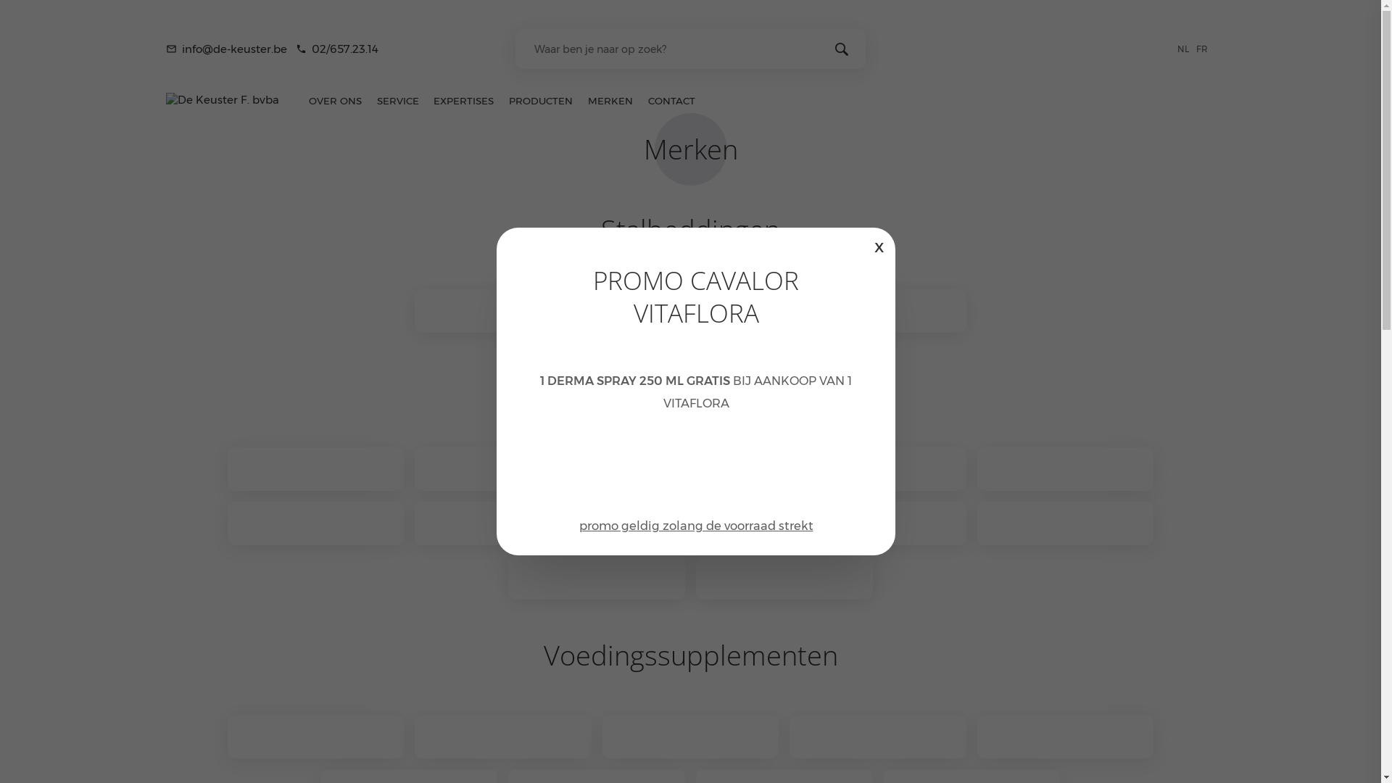 The image size is (1392, 783). Describe the element at coordinates (464, 101) in the screenshot. I see `EXPERTISES` at that location.